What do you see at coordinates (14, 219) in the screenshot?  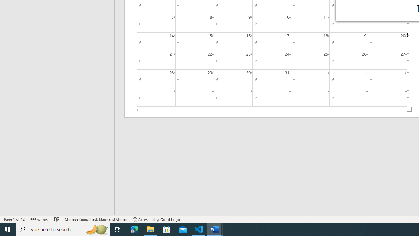 I see `Page Number Page 1 of 12` at bounding box center [14, 219].